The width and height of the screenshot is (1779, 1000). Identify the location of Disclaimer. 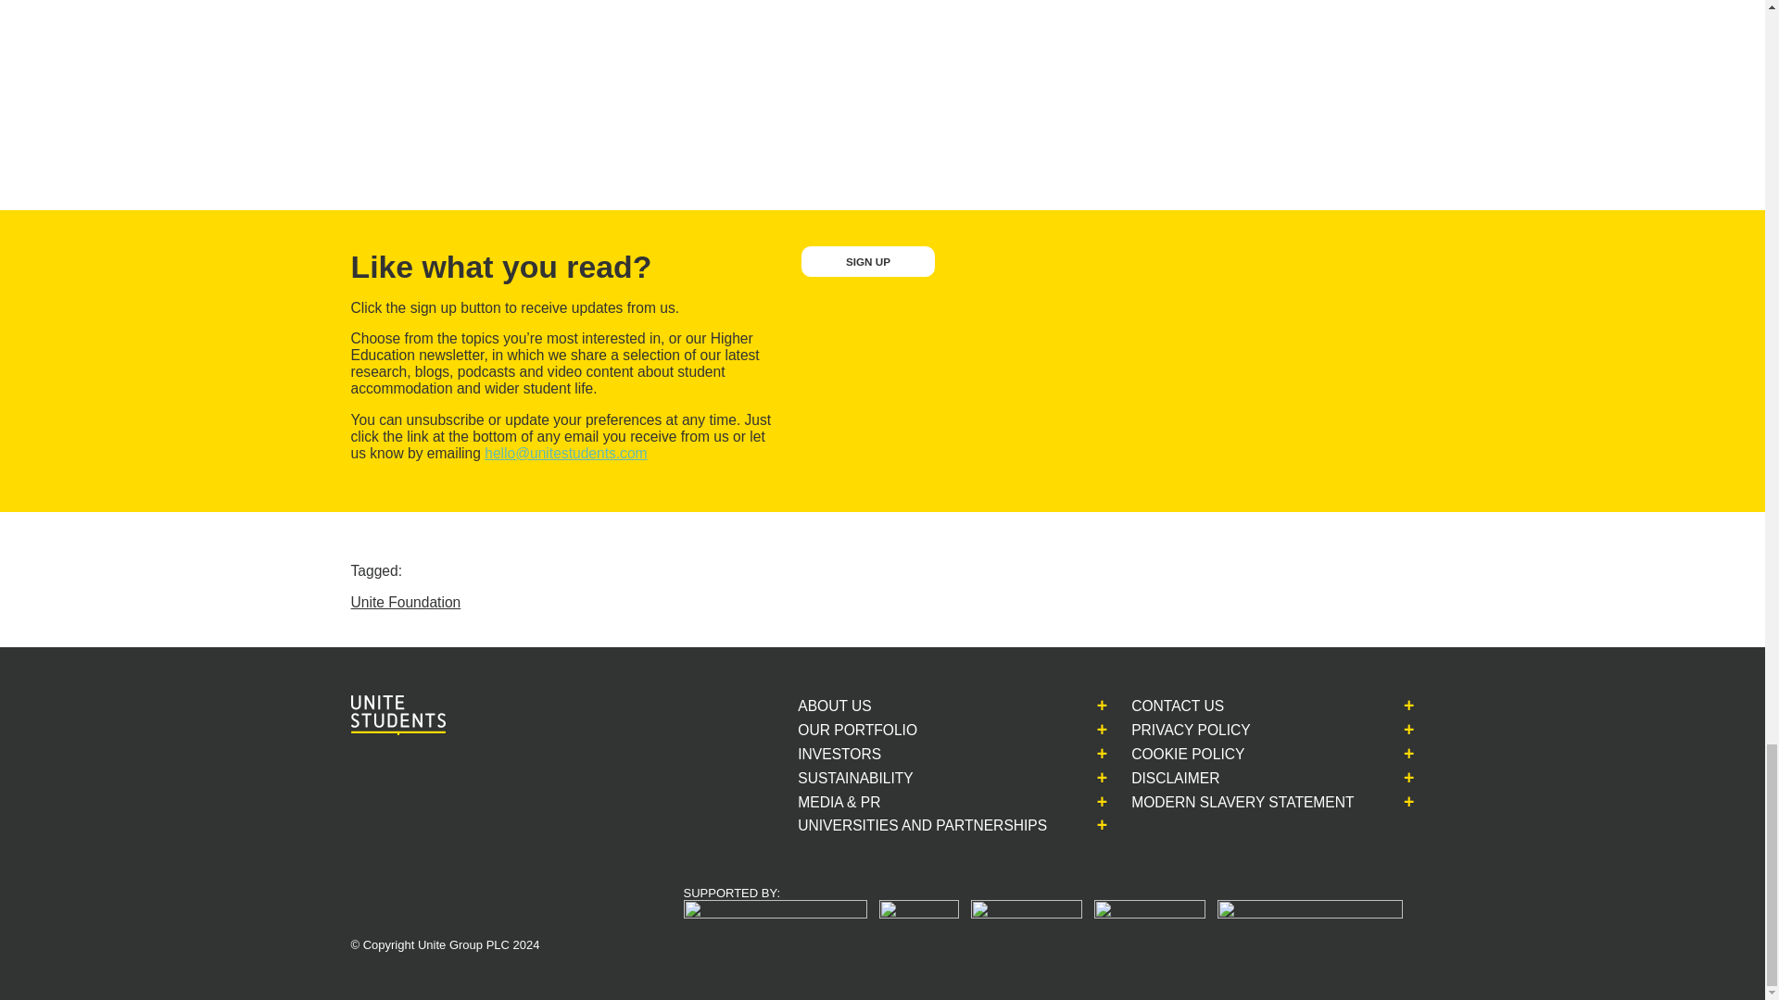
(1205, 778).